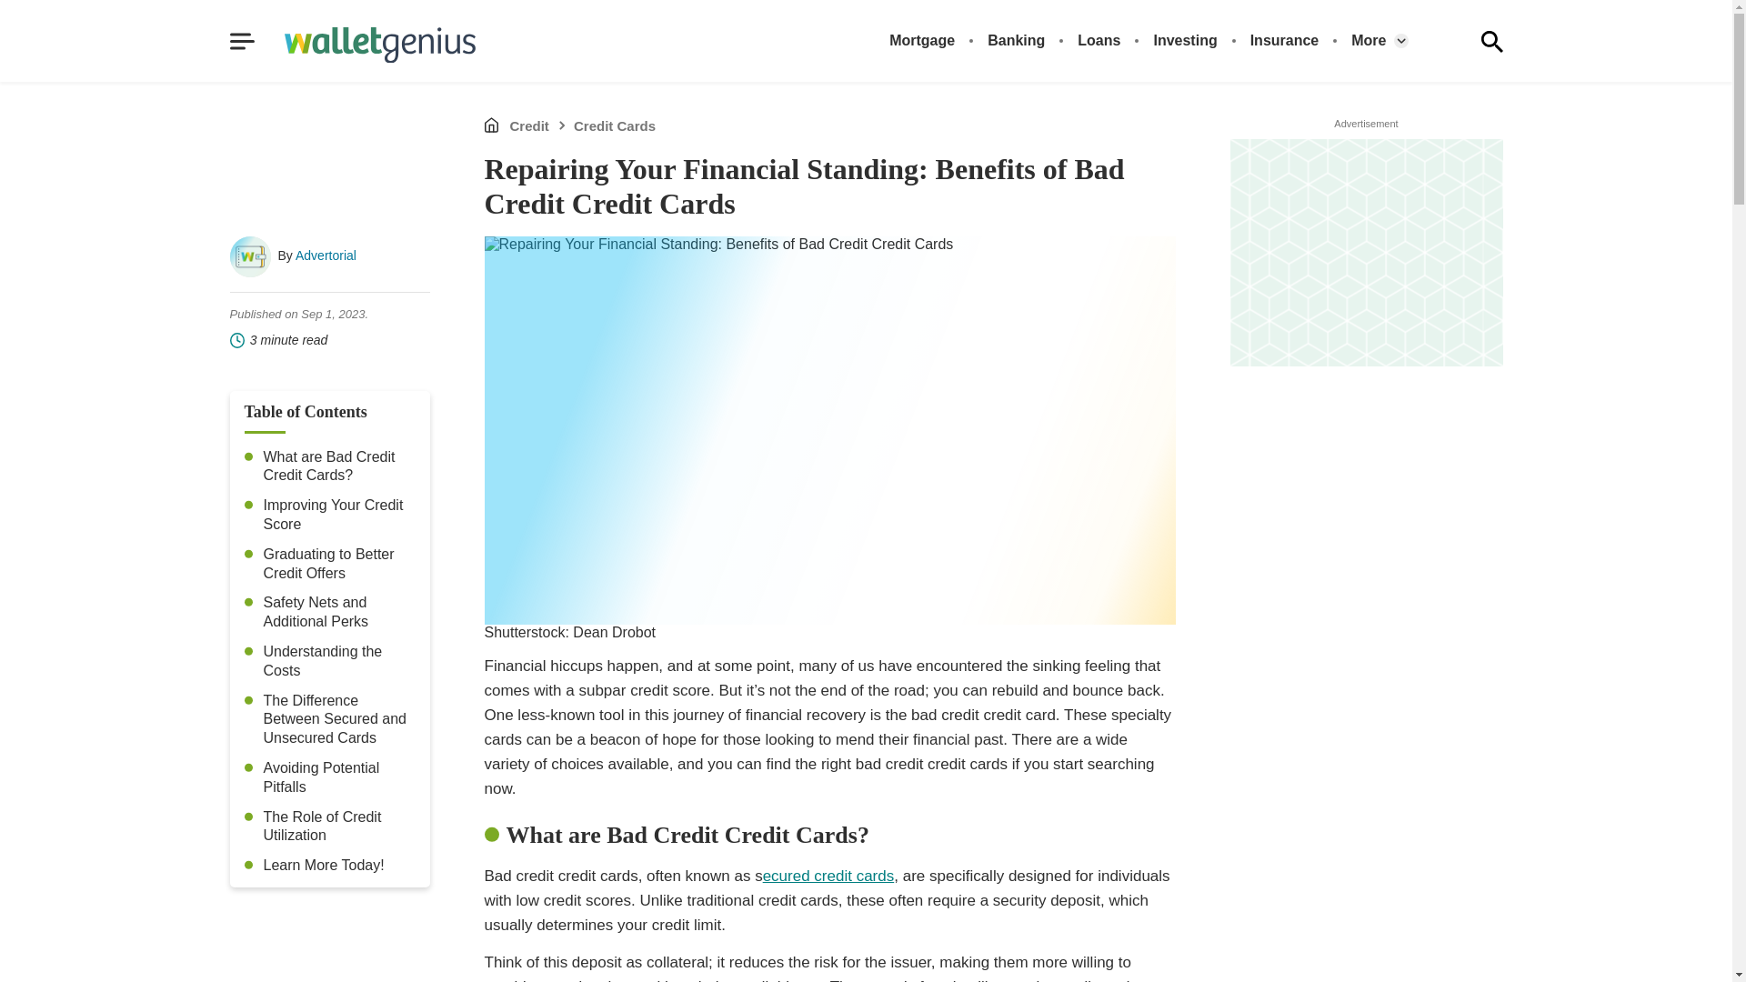  I want to click on Mortgage, so click(922, 40).